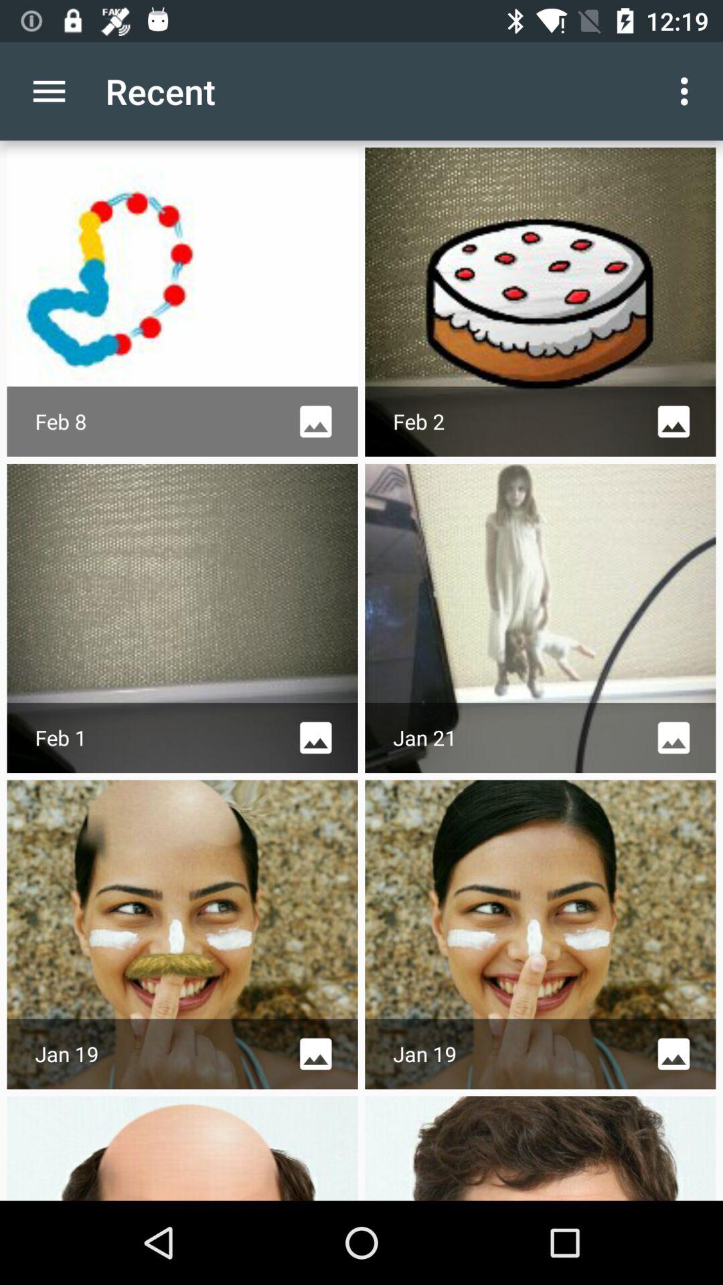 This screenshot has height=1285, width=723. What do you see at coordinates (688, 91) in the screenshot?
I see `tap the item to the right of recent icon` at bounding box center [688, 91].